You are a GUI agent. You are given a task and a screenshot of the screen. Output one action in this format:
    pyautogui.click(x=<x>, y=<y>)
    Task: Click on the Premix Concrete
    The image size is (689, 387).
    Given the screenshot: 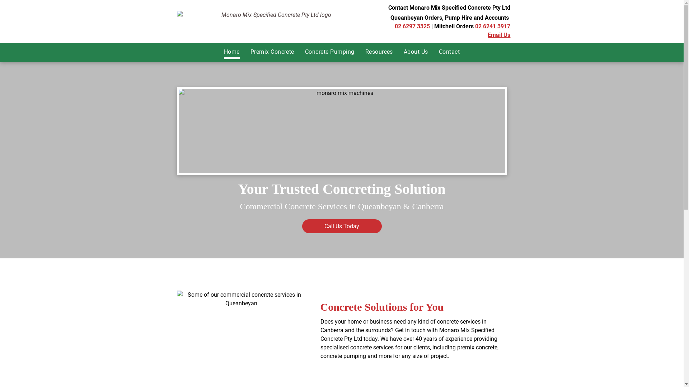 What is the action you would take?
    pyautogui.click(x=272, y=52)
    